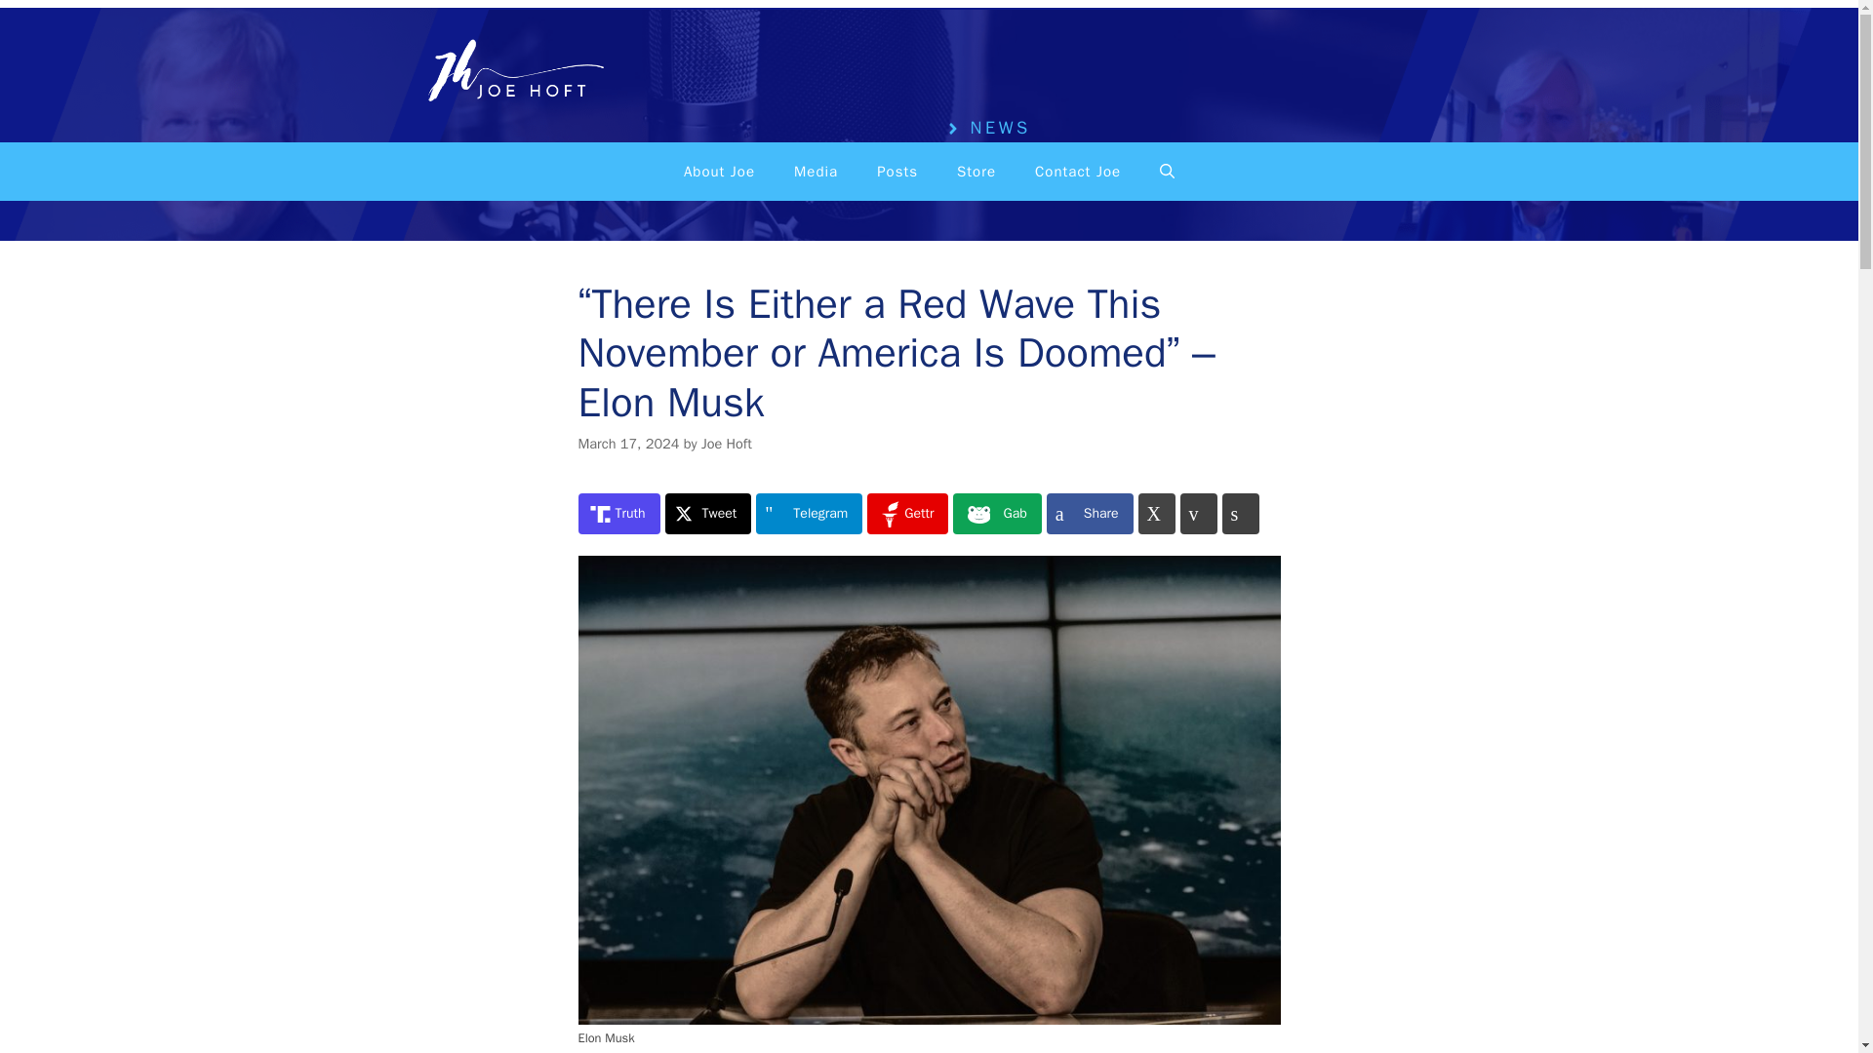  Describe the element at coordinates (907, 513) in the screenshot. I see `Share on Gettr` at that location.